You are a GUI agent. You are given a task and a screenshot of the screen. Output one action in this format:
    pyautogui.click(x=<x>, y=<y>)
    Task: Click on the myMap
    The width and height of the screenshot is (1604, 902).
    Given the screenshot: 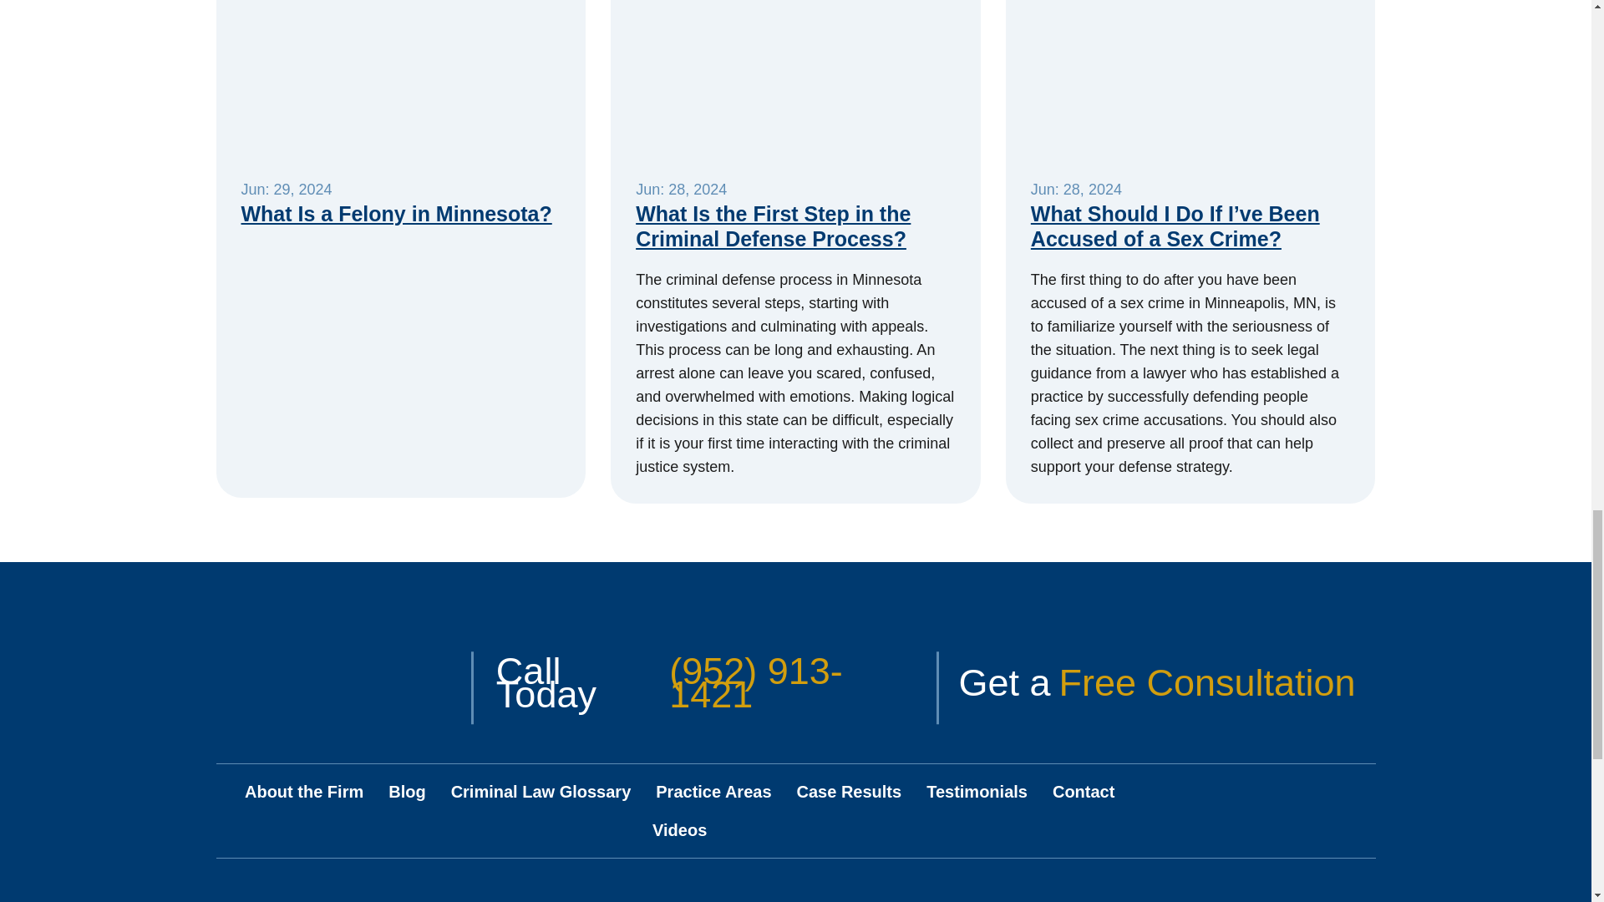 What is the action you would take?
    pyautogui.click(x=498, y=897)
    